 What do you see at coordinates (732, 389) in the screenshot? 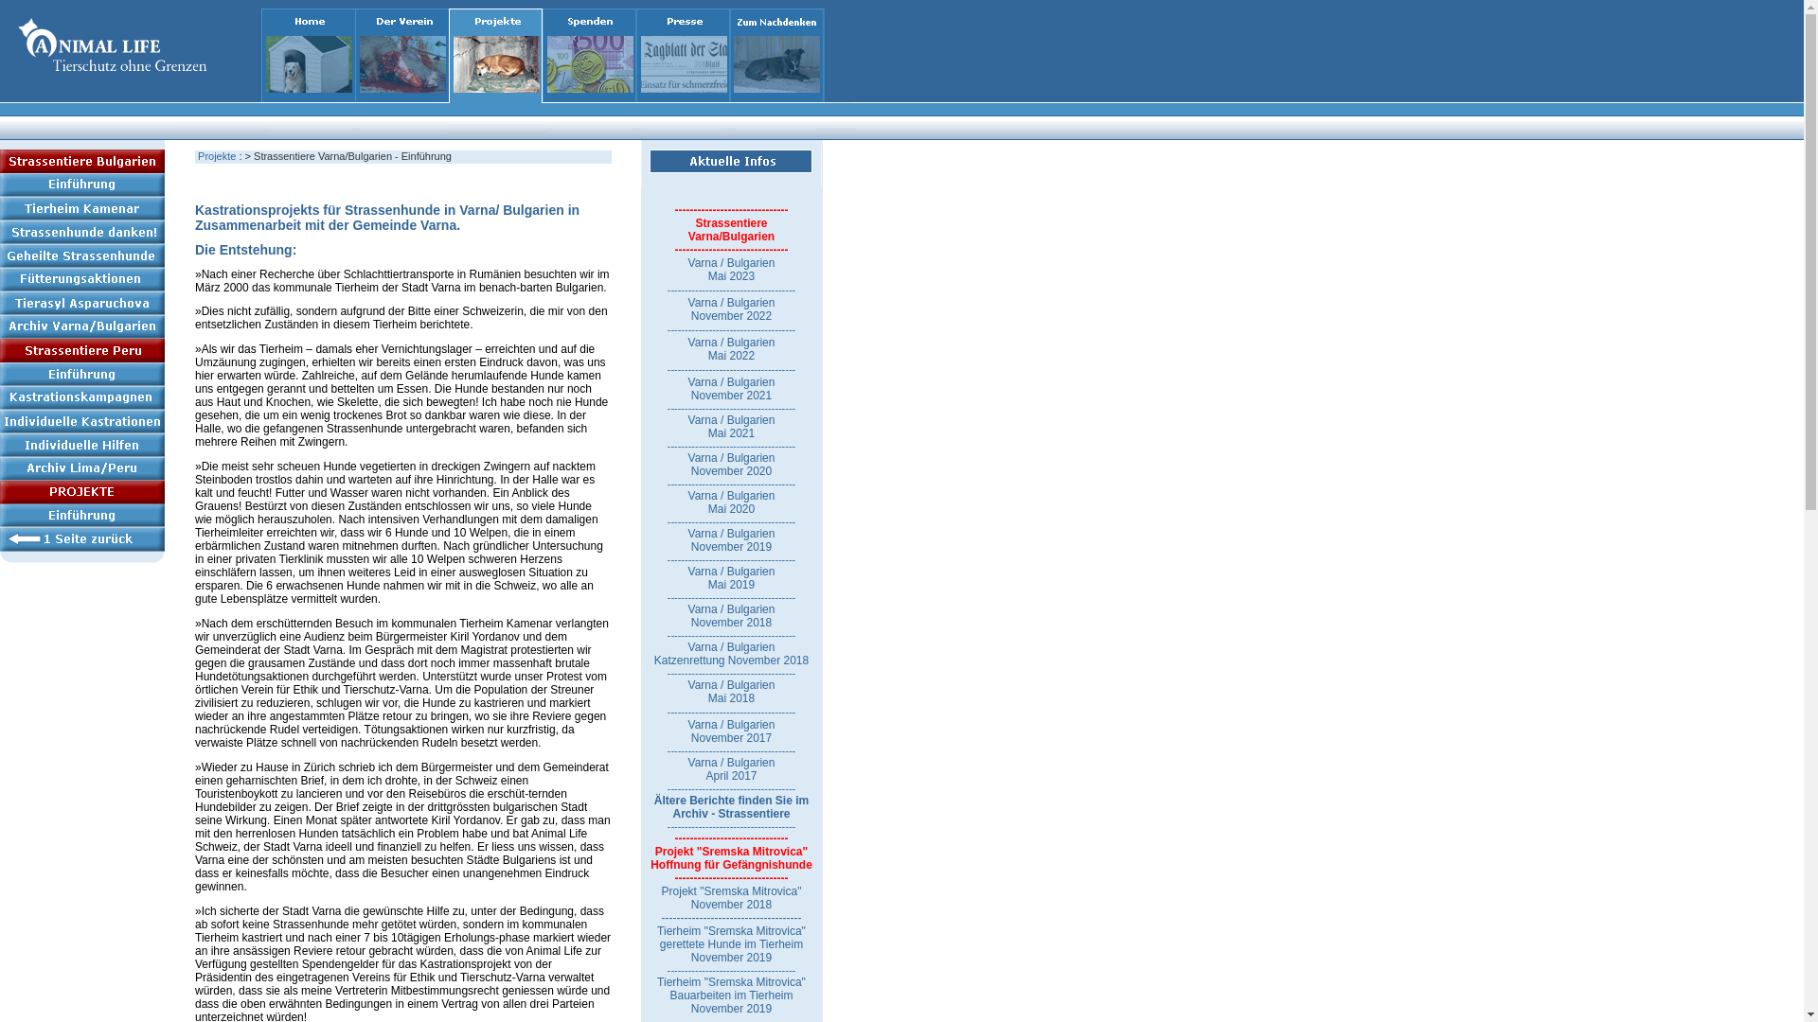
I see `Varna / Bulgarien
November 2021` at bounding box center [732, 389].